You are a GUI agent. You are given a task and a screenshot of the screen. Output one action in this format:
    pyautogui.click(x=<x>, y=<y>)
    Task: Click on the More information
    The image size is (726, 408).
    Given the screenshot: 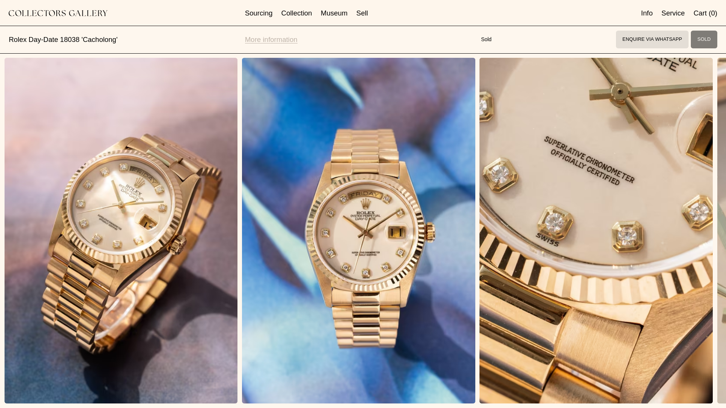 What is the action you would take?
    pyautogui.click(x=271, y=39)
    